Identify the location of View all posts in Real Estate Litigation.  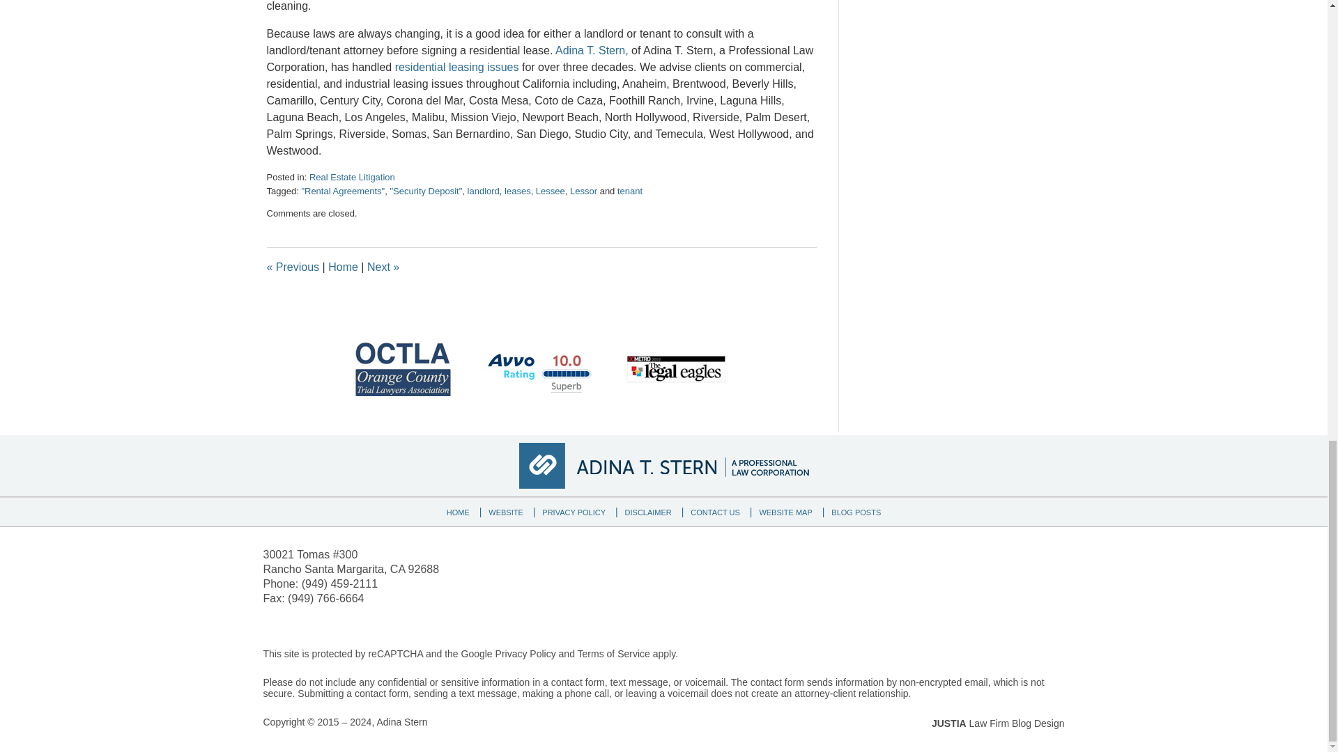
(351, 177).